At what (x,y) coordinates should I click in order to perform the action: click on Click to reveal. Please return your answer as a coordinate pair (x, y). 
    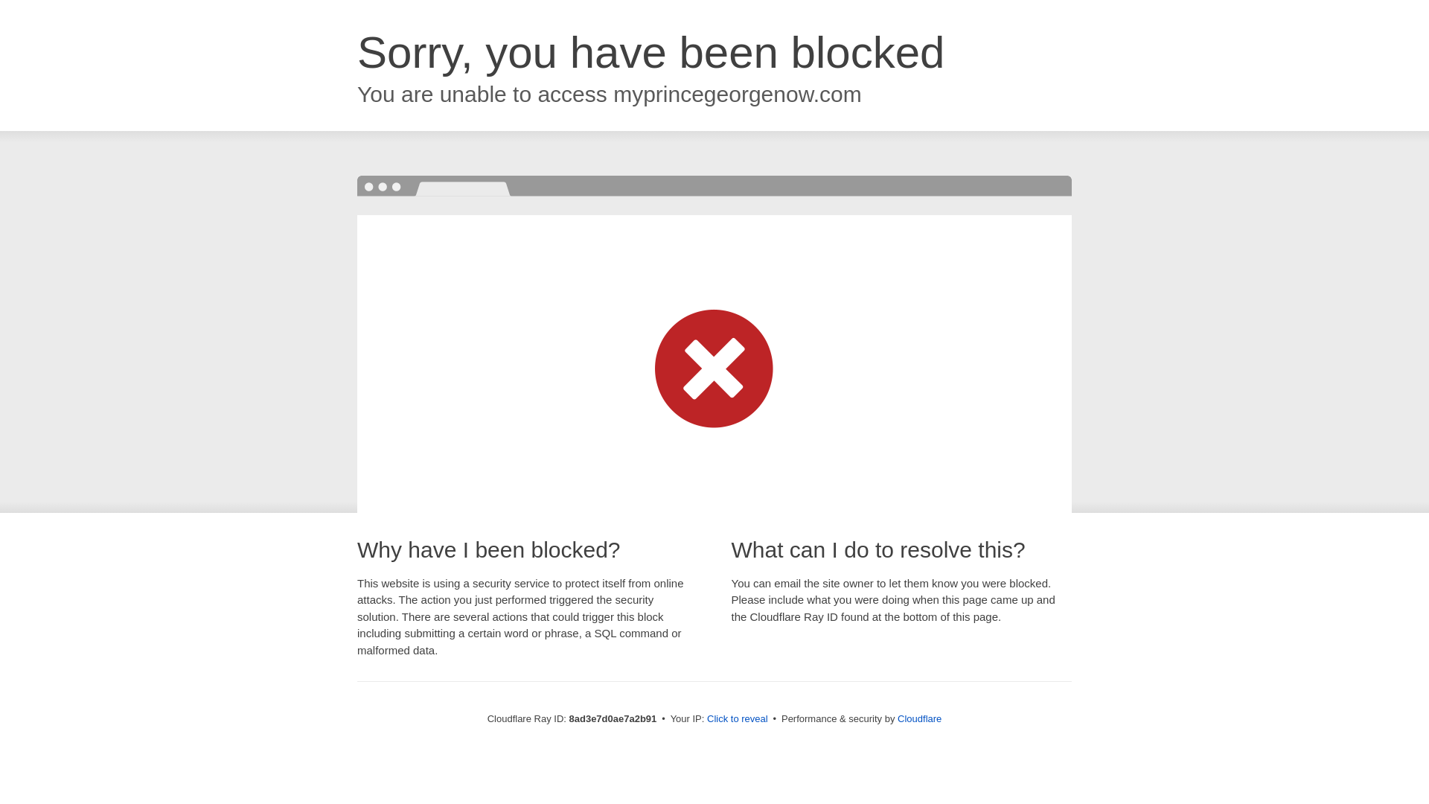
    Looking at the image, I should click on (738, 719).